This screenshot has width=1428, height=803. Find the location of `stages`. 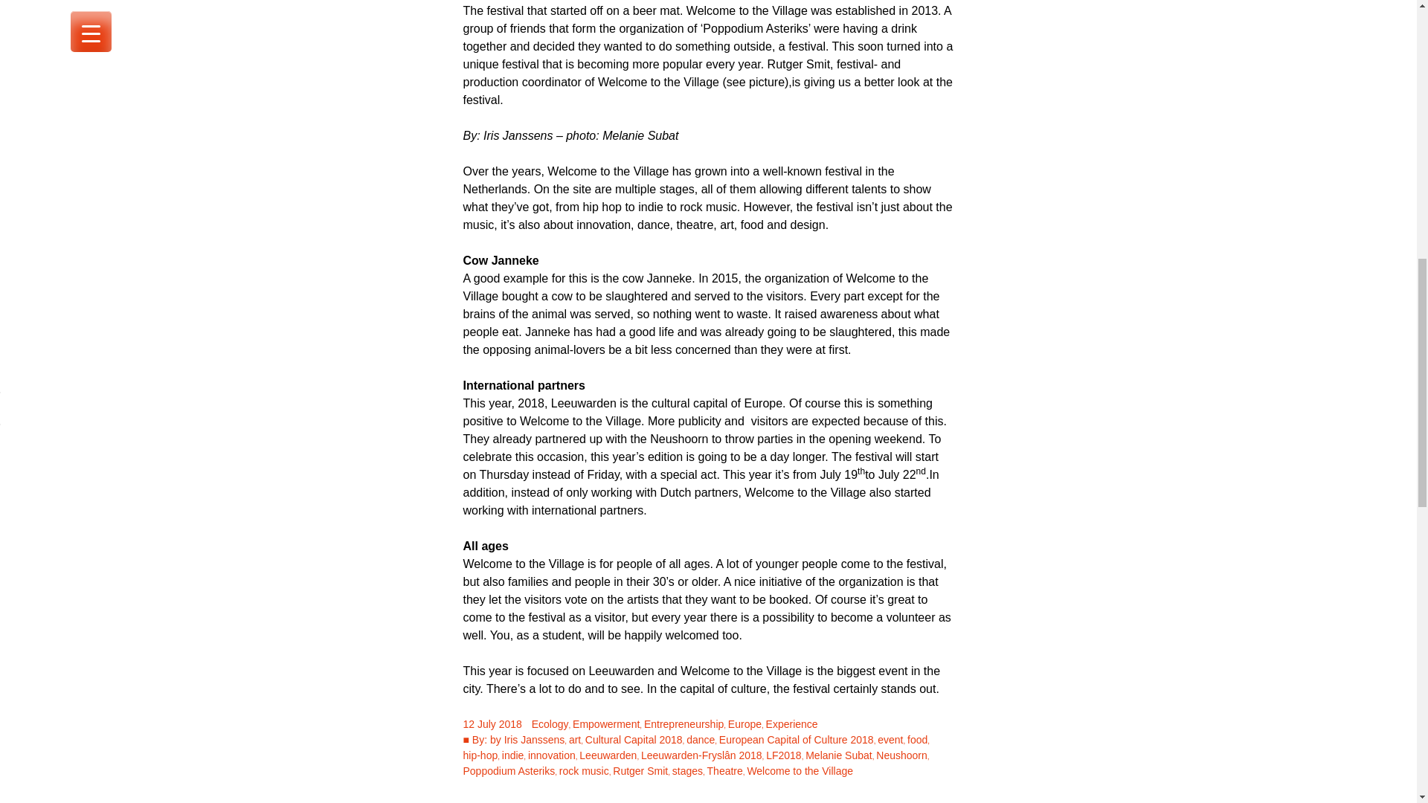

stages is located at coordinates (687, 771).